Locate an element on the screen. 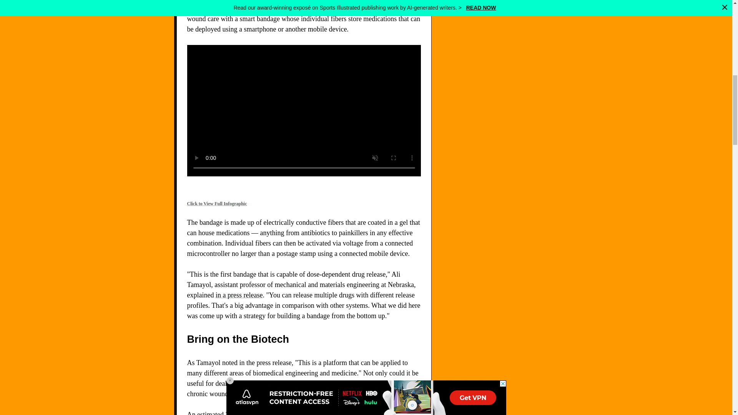 This screenshot has width=738, height=415. in a press release is located at coordinates (239, 295).